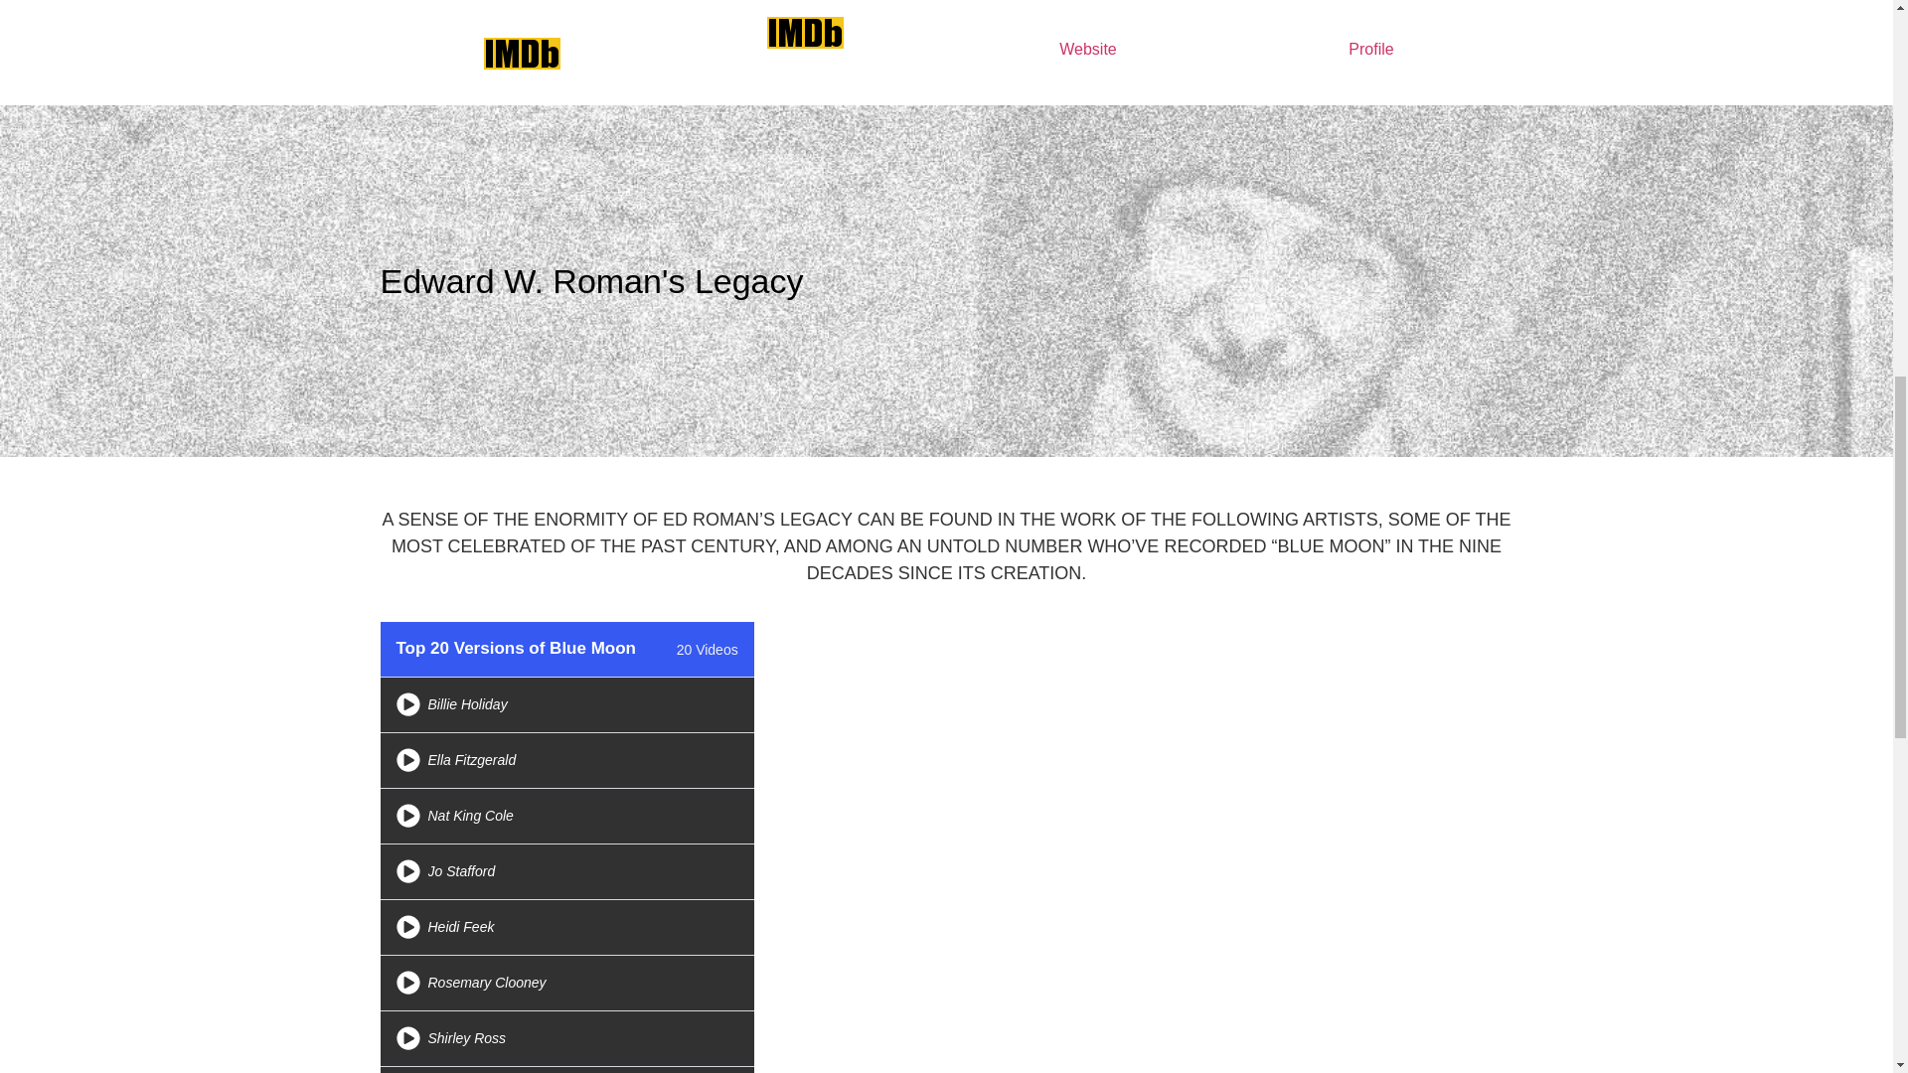 This screenshot has width=1908, height=1073. What do you see at coordinates (461, 926) in the screenshot?
I see `Heidi Feek` at bounding box center [461, 926].